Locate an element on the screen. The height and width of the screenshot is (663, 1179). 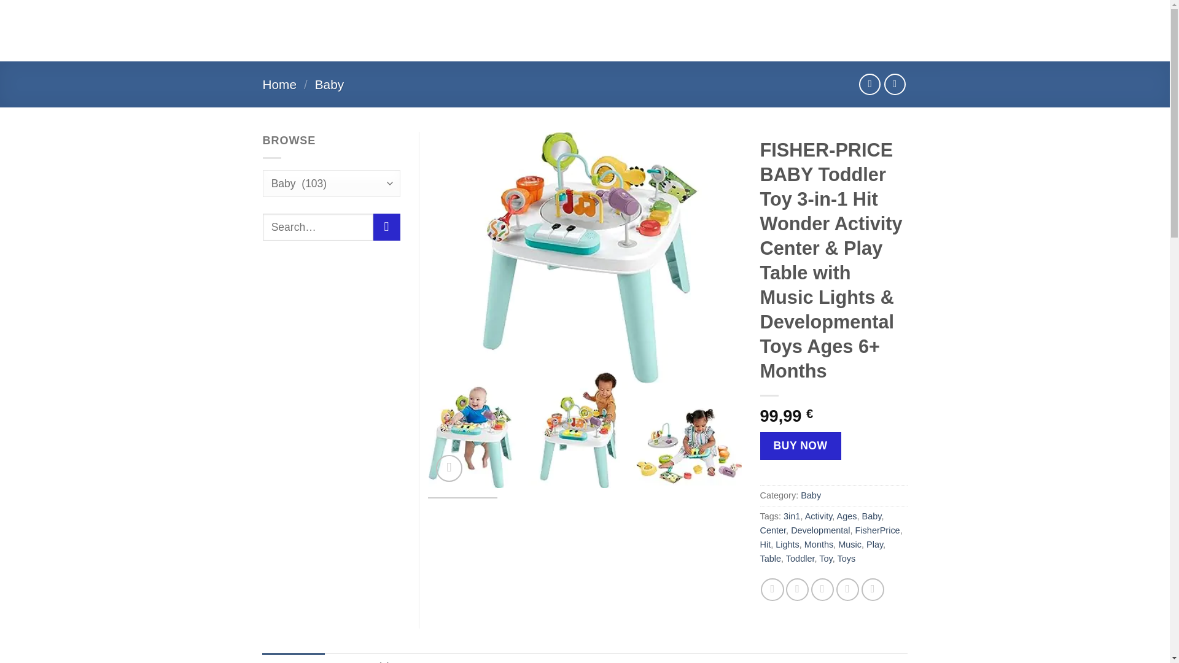
DISCLAIMER is located at coordinates (500, 42).